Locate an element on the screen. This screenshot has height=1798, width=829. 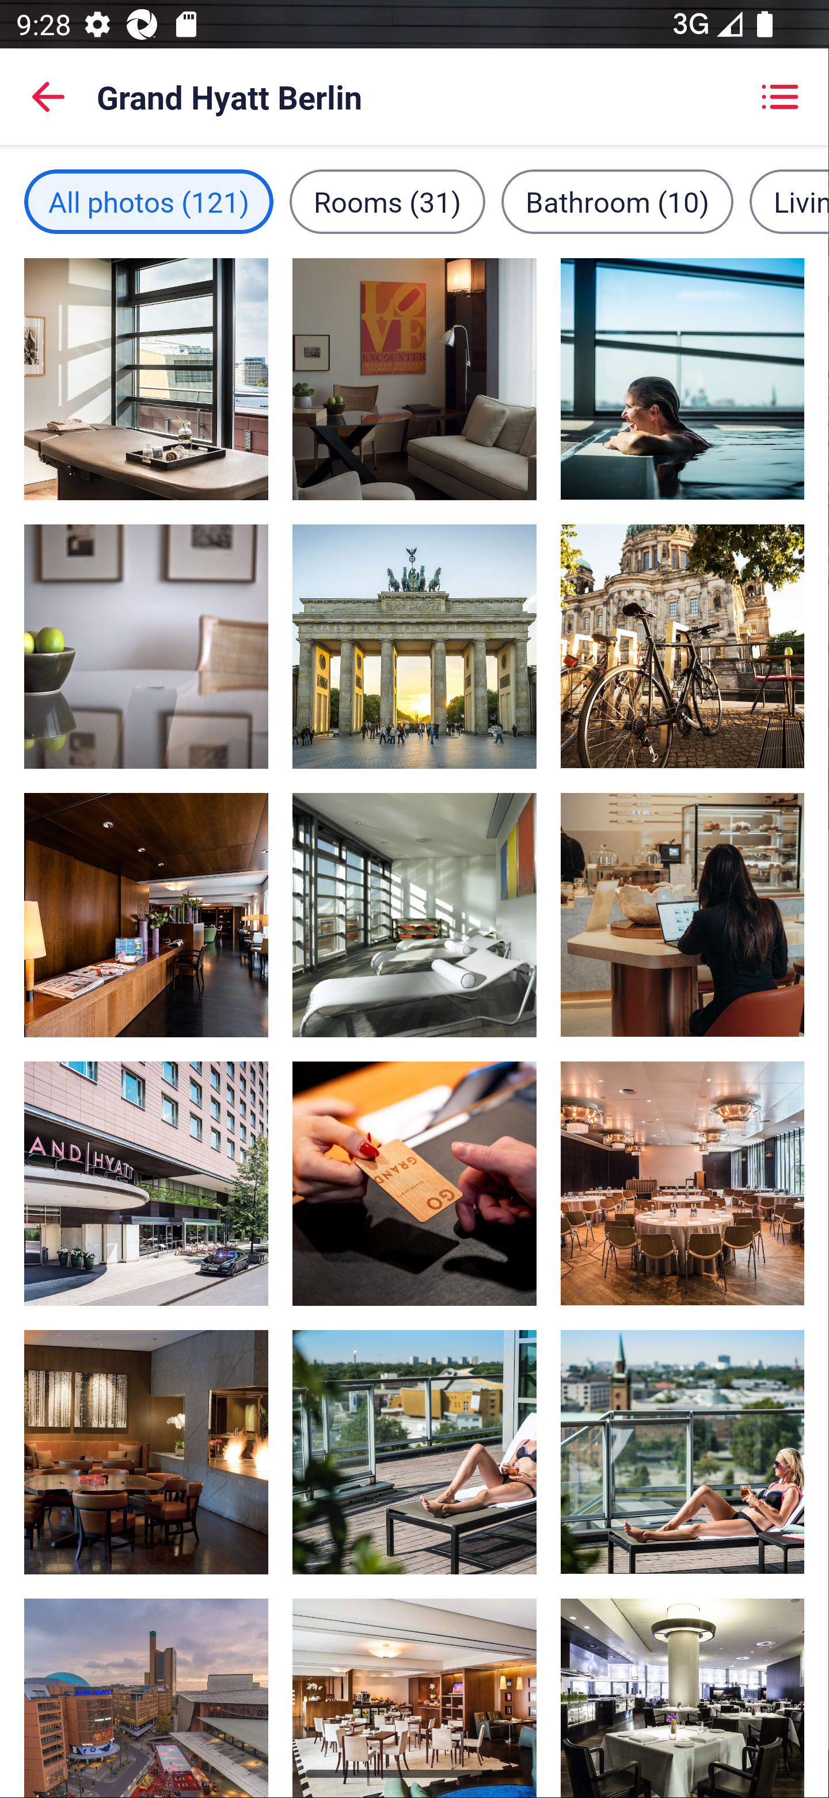
Rooms filter, 31 images is located at coordinates (387, 201).